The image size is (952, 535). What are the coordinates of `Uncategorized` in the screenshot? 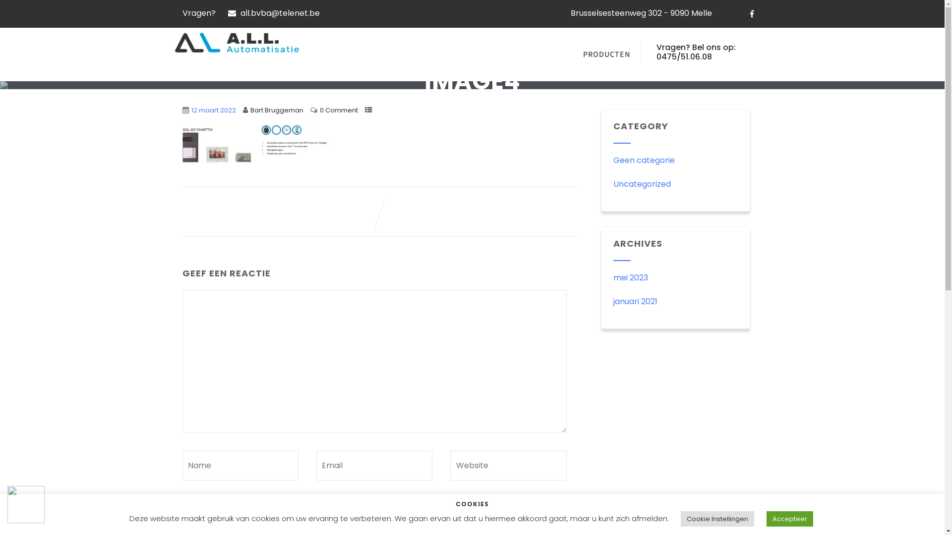 It's located at (642, 184).